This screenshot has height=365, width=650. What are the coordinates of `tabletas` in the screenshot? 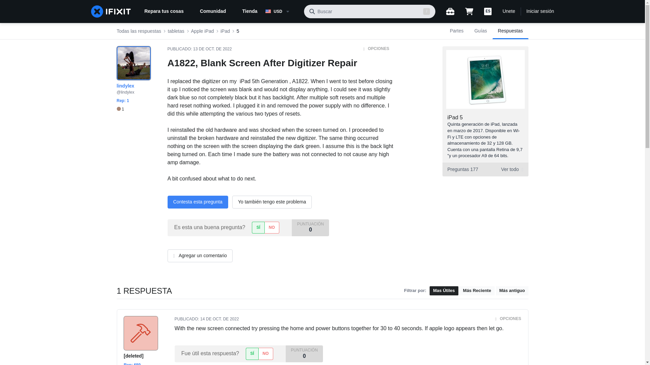 It's located at (176, 31).